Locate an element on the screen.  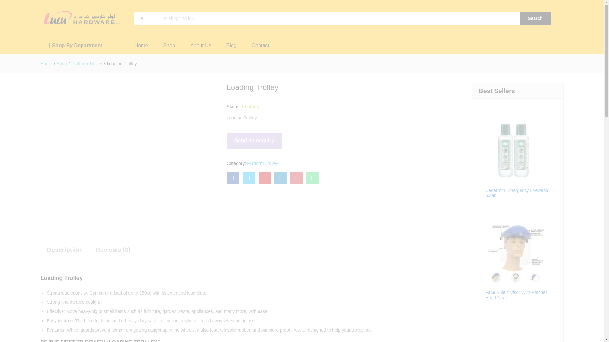
Loading Trolley is located at coordinates (233, 178).